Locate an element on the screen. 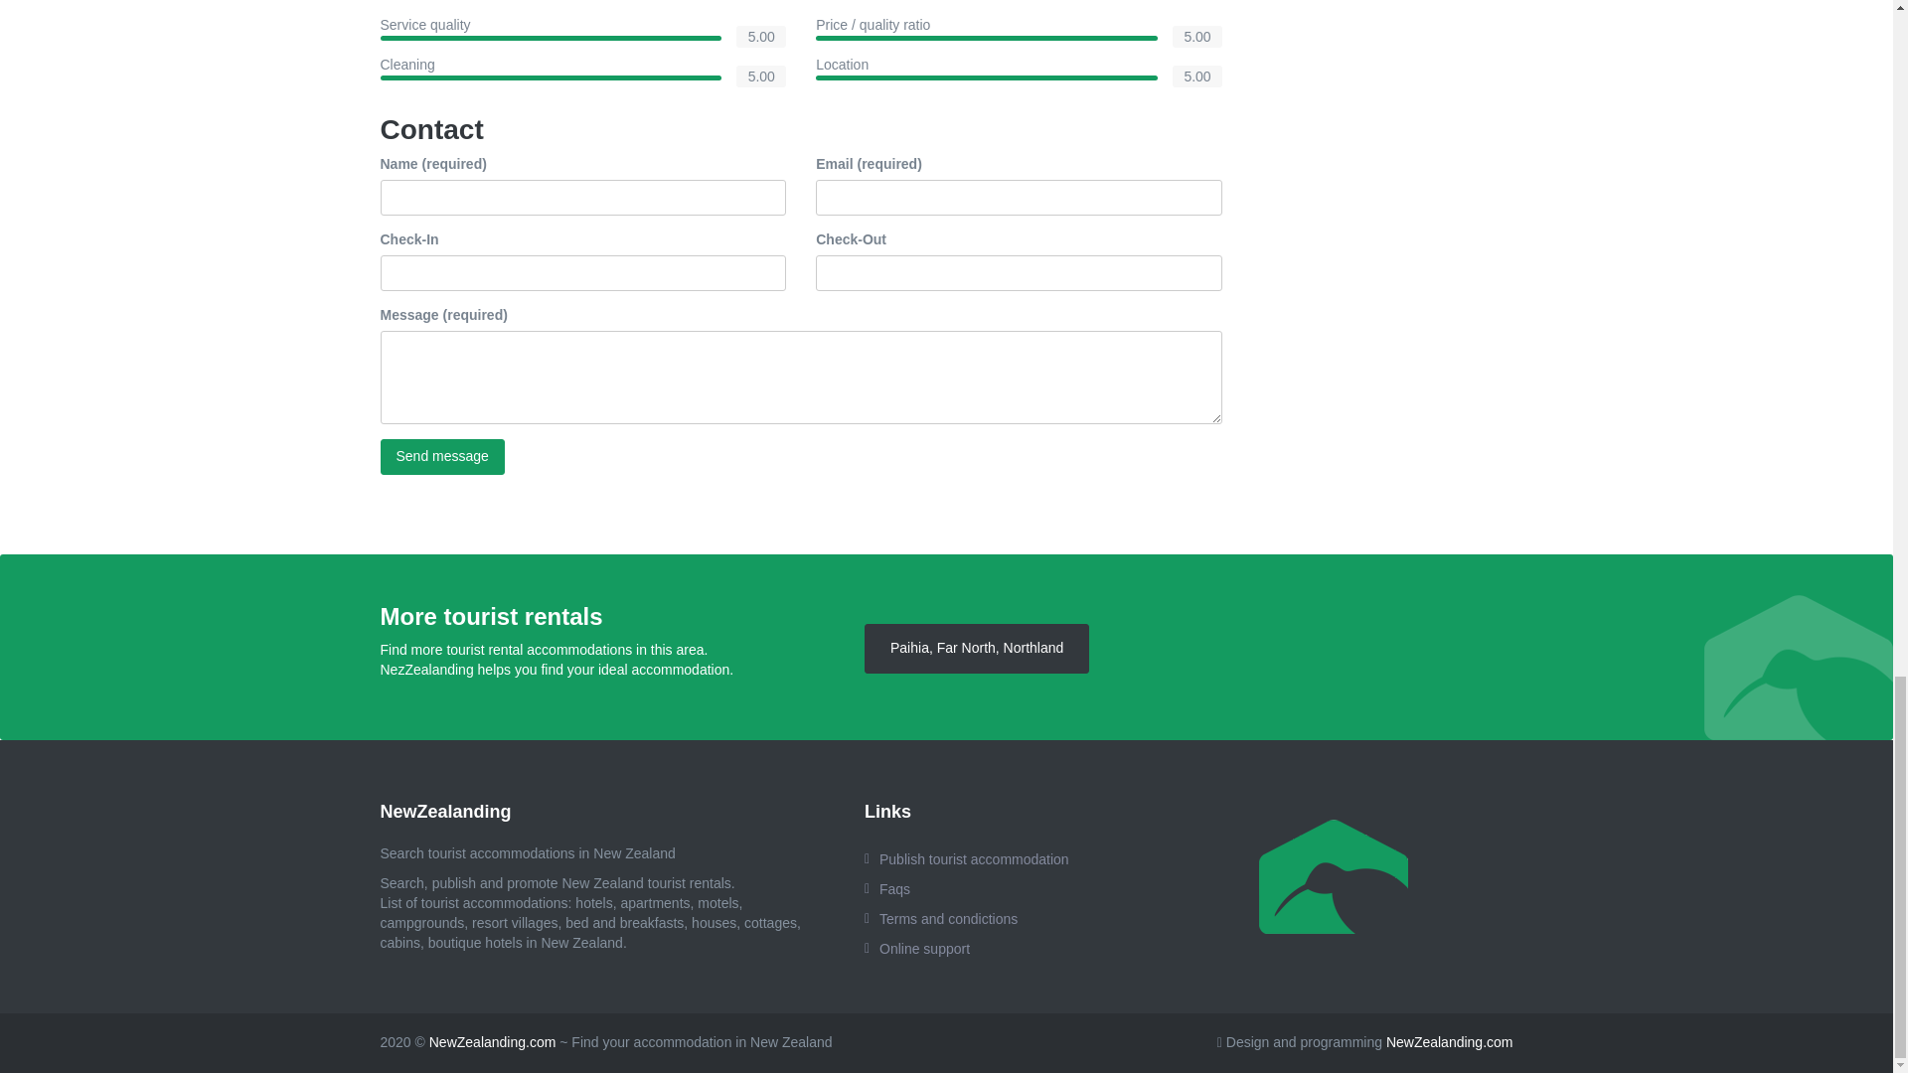 This screenshot has width=1908, height=1073. Send message is located at coordinates (441, 457).